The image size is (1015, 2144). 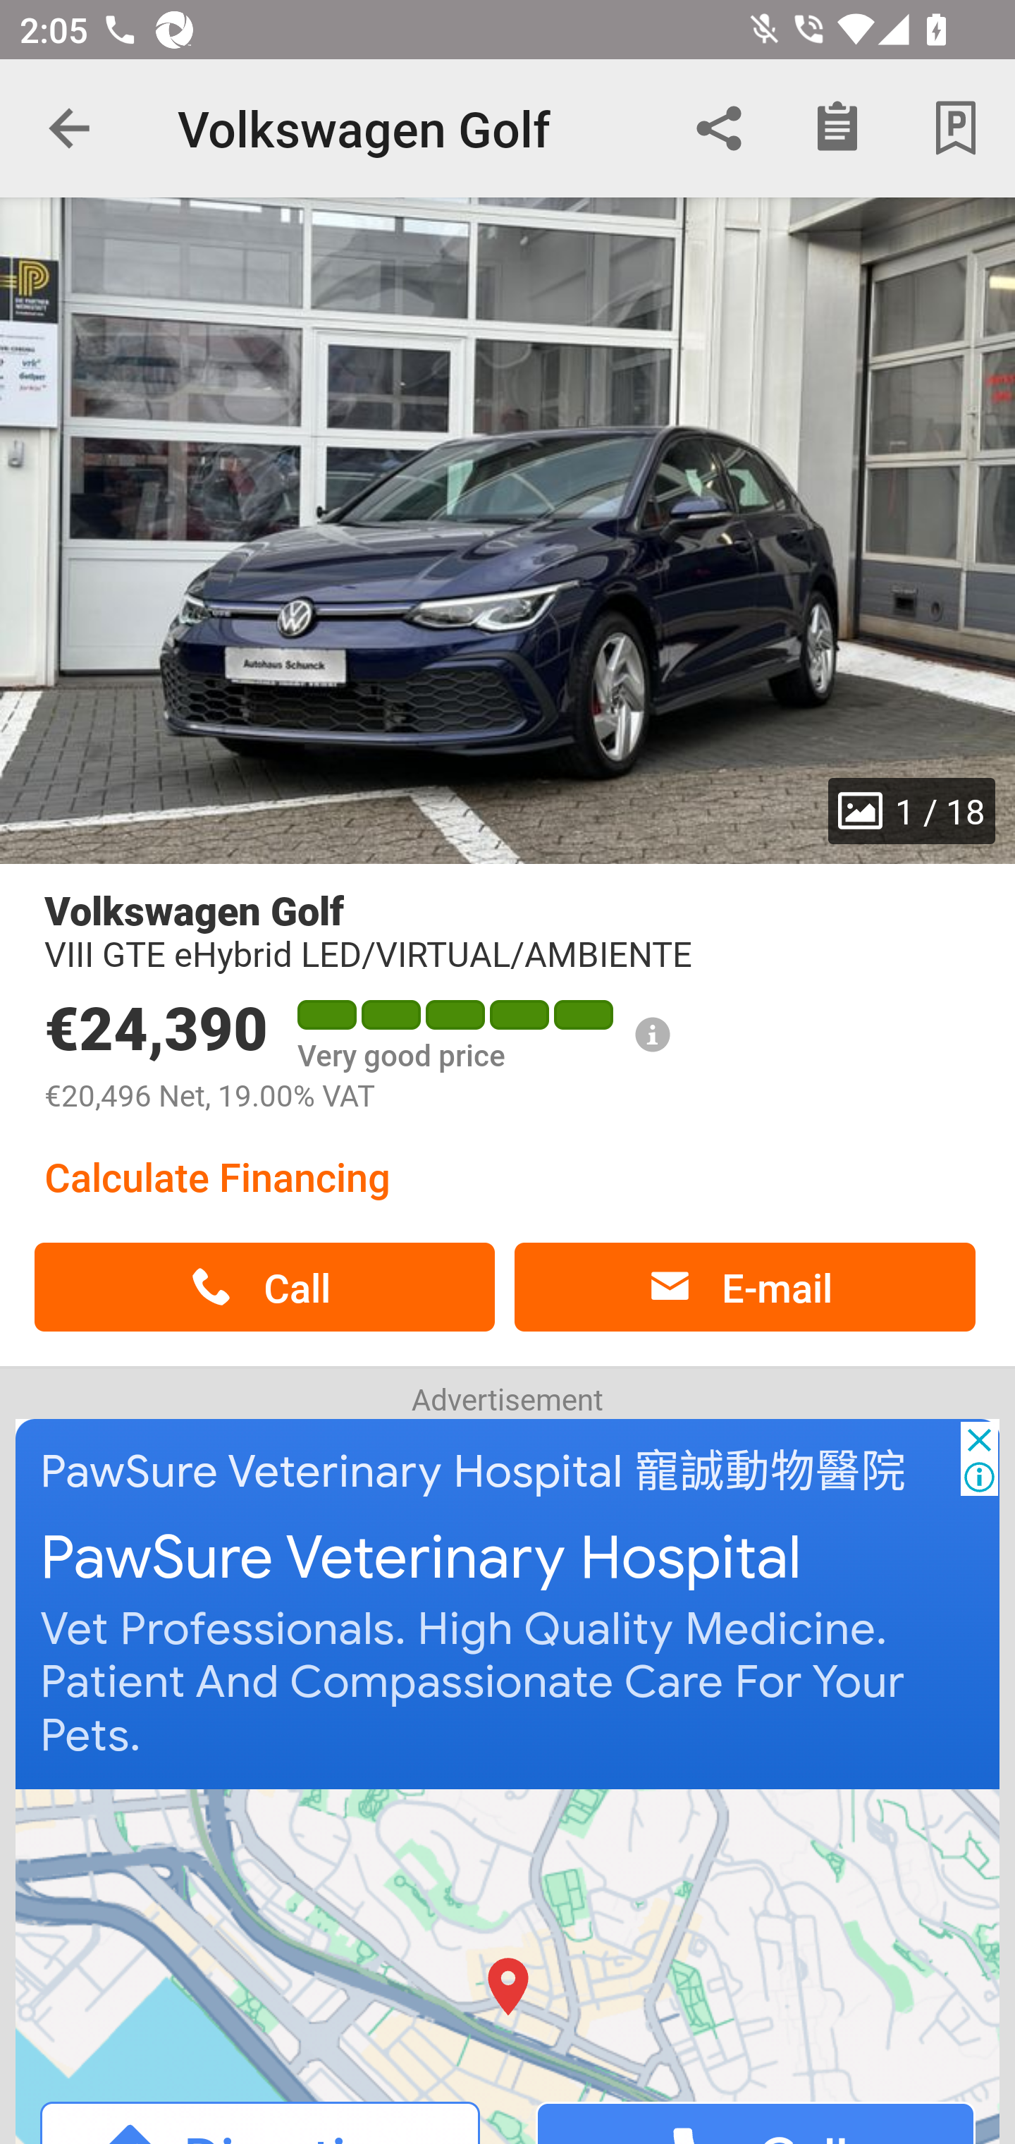 What do you see at coordinates (69, 128) in the screenshot?
I see `Navigate up` at bounding box center [69, 128].